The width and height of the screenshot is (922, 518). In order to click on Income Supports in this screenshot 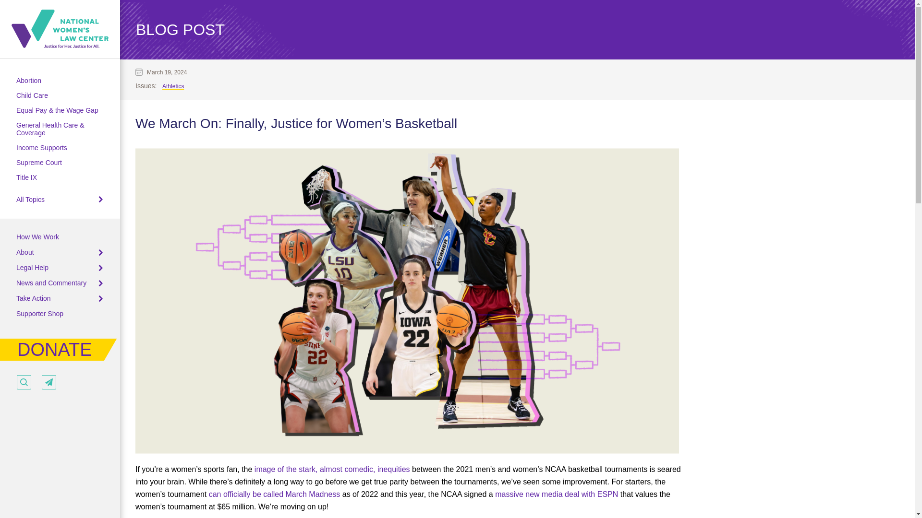, I will do `click(42, 148)`.